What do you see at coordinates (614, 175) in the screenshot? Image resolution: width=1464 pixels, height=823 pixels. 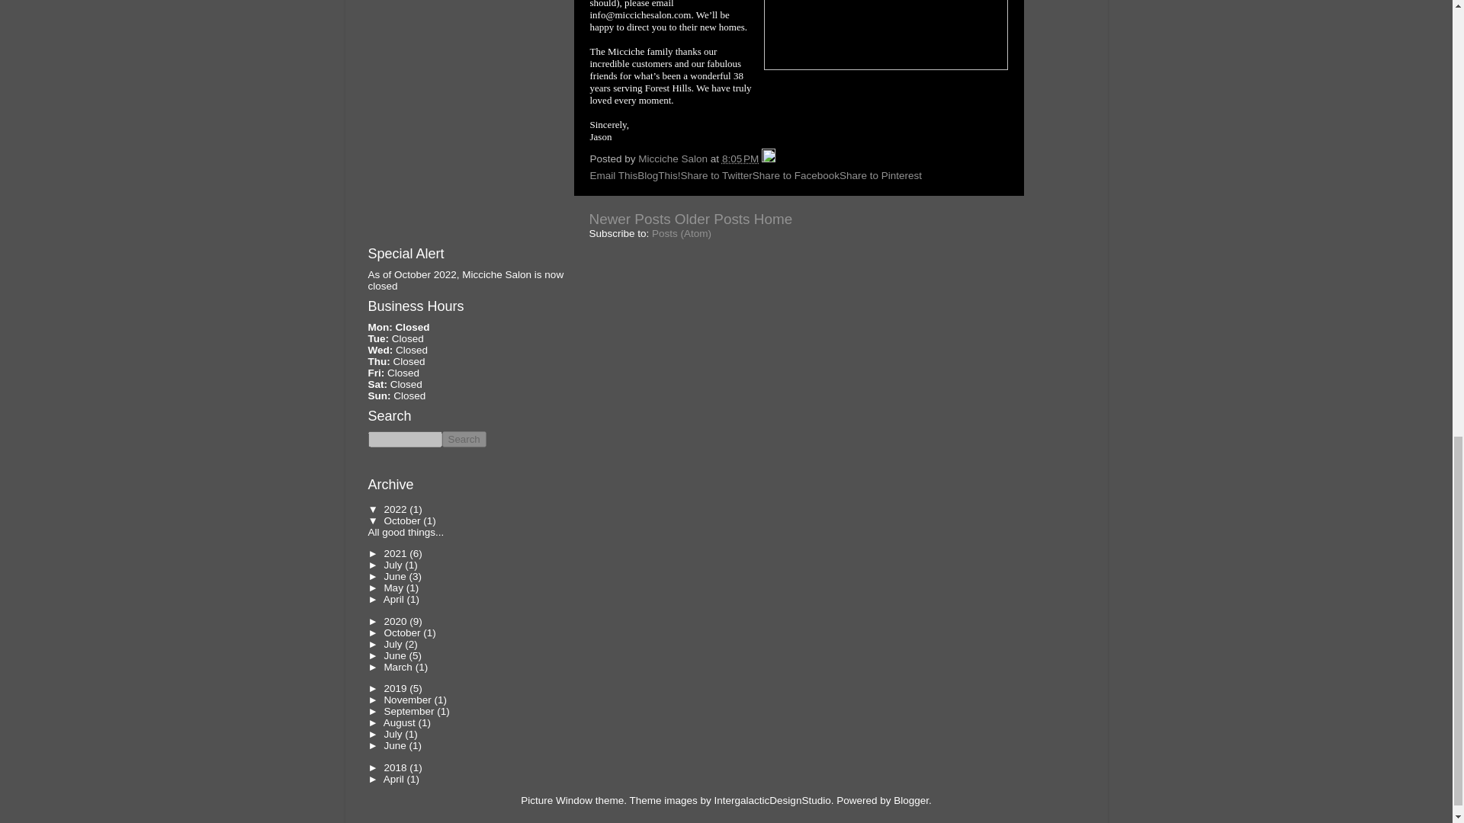 I see `Email This` at bounding box center [614, 175].